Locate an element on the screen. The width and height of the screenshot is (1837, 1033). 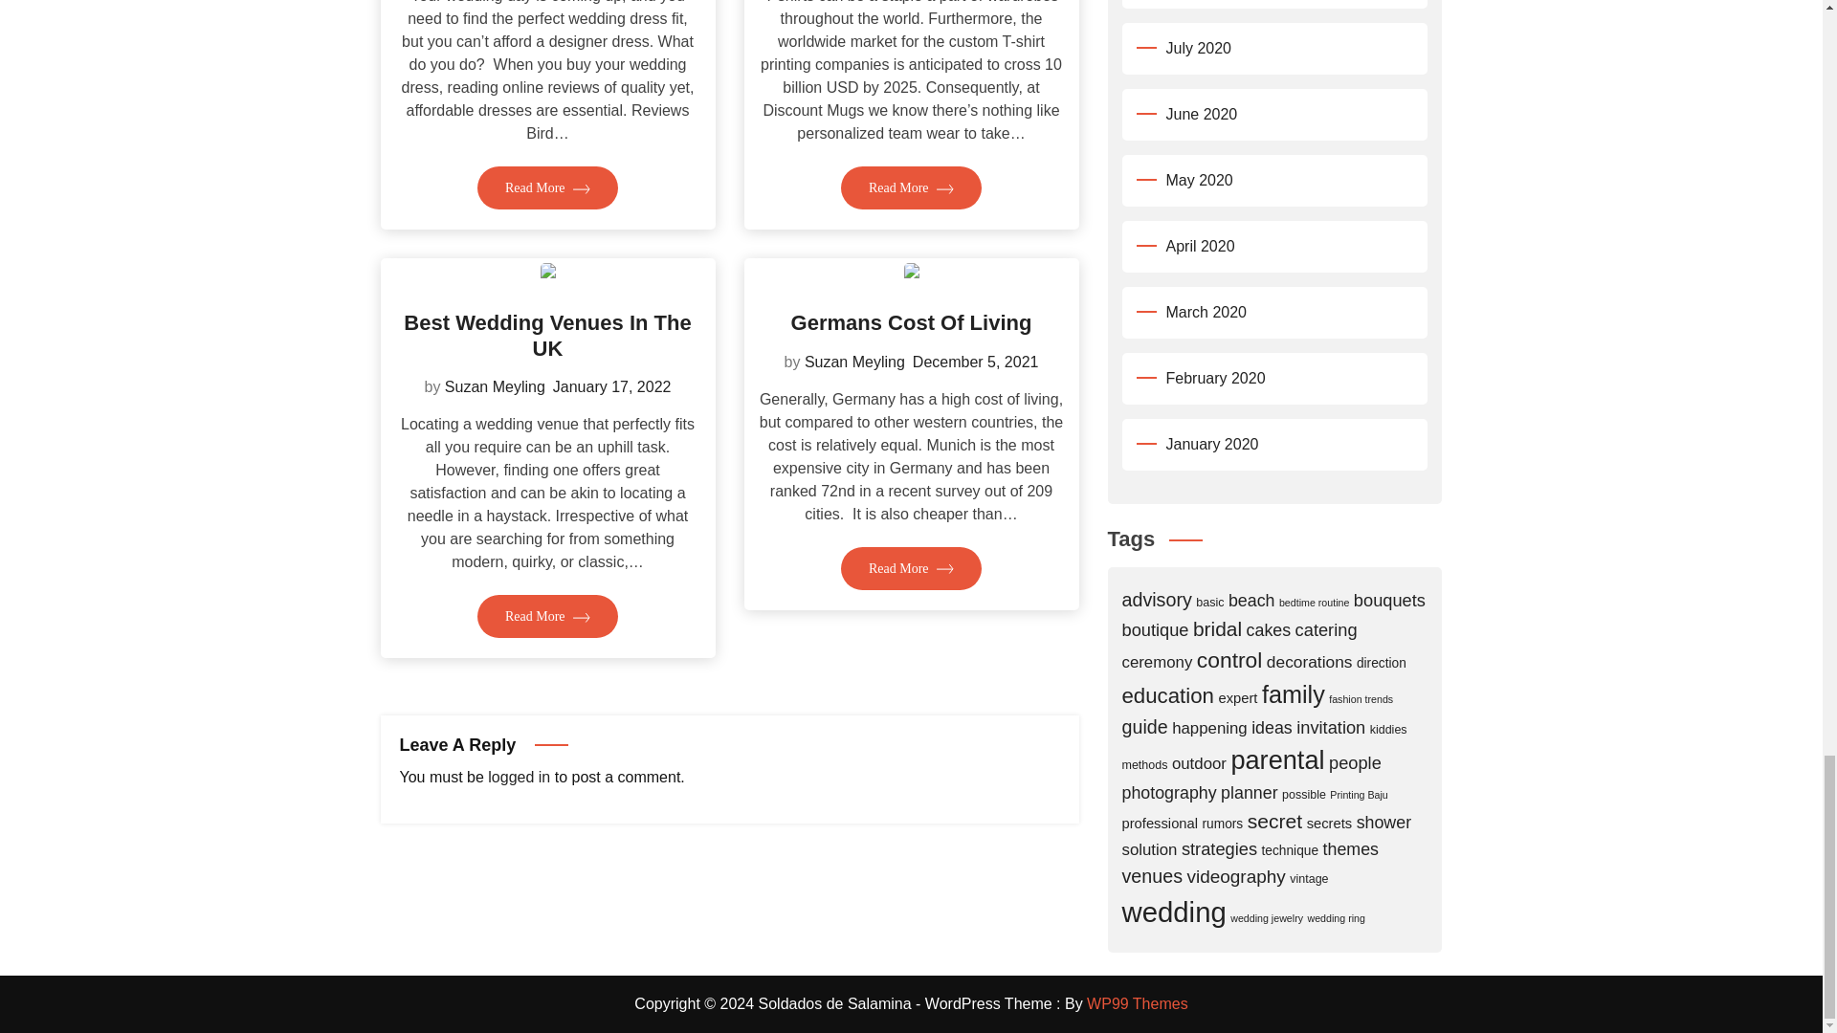
Read More is located at coordinates (547, 187).